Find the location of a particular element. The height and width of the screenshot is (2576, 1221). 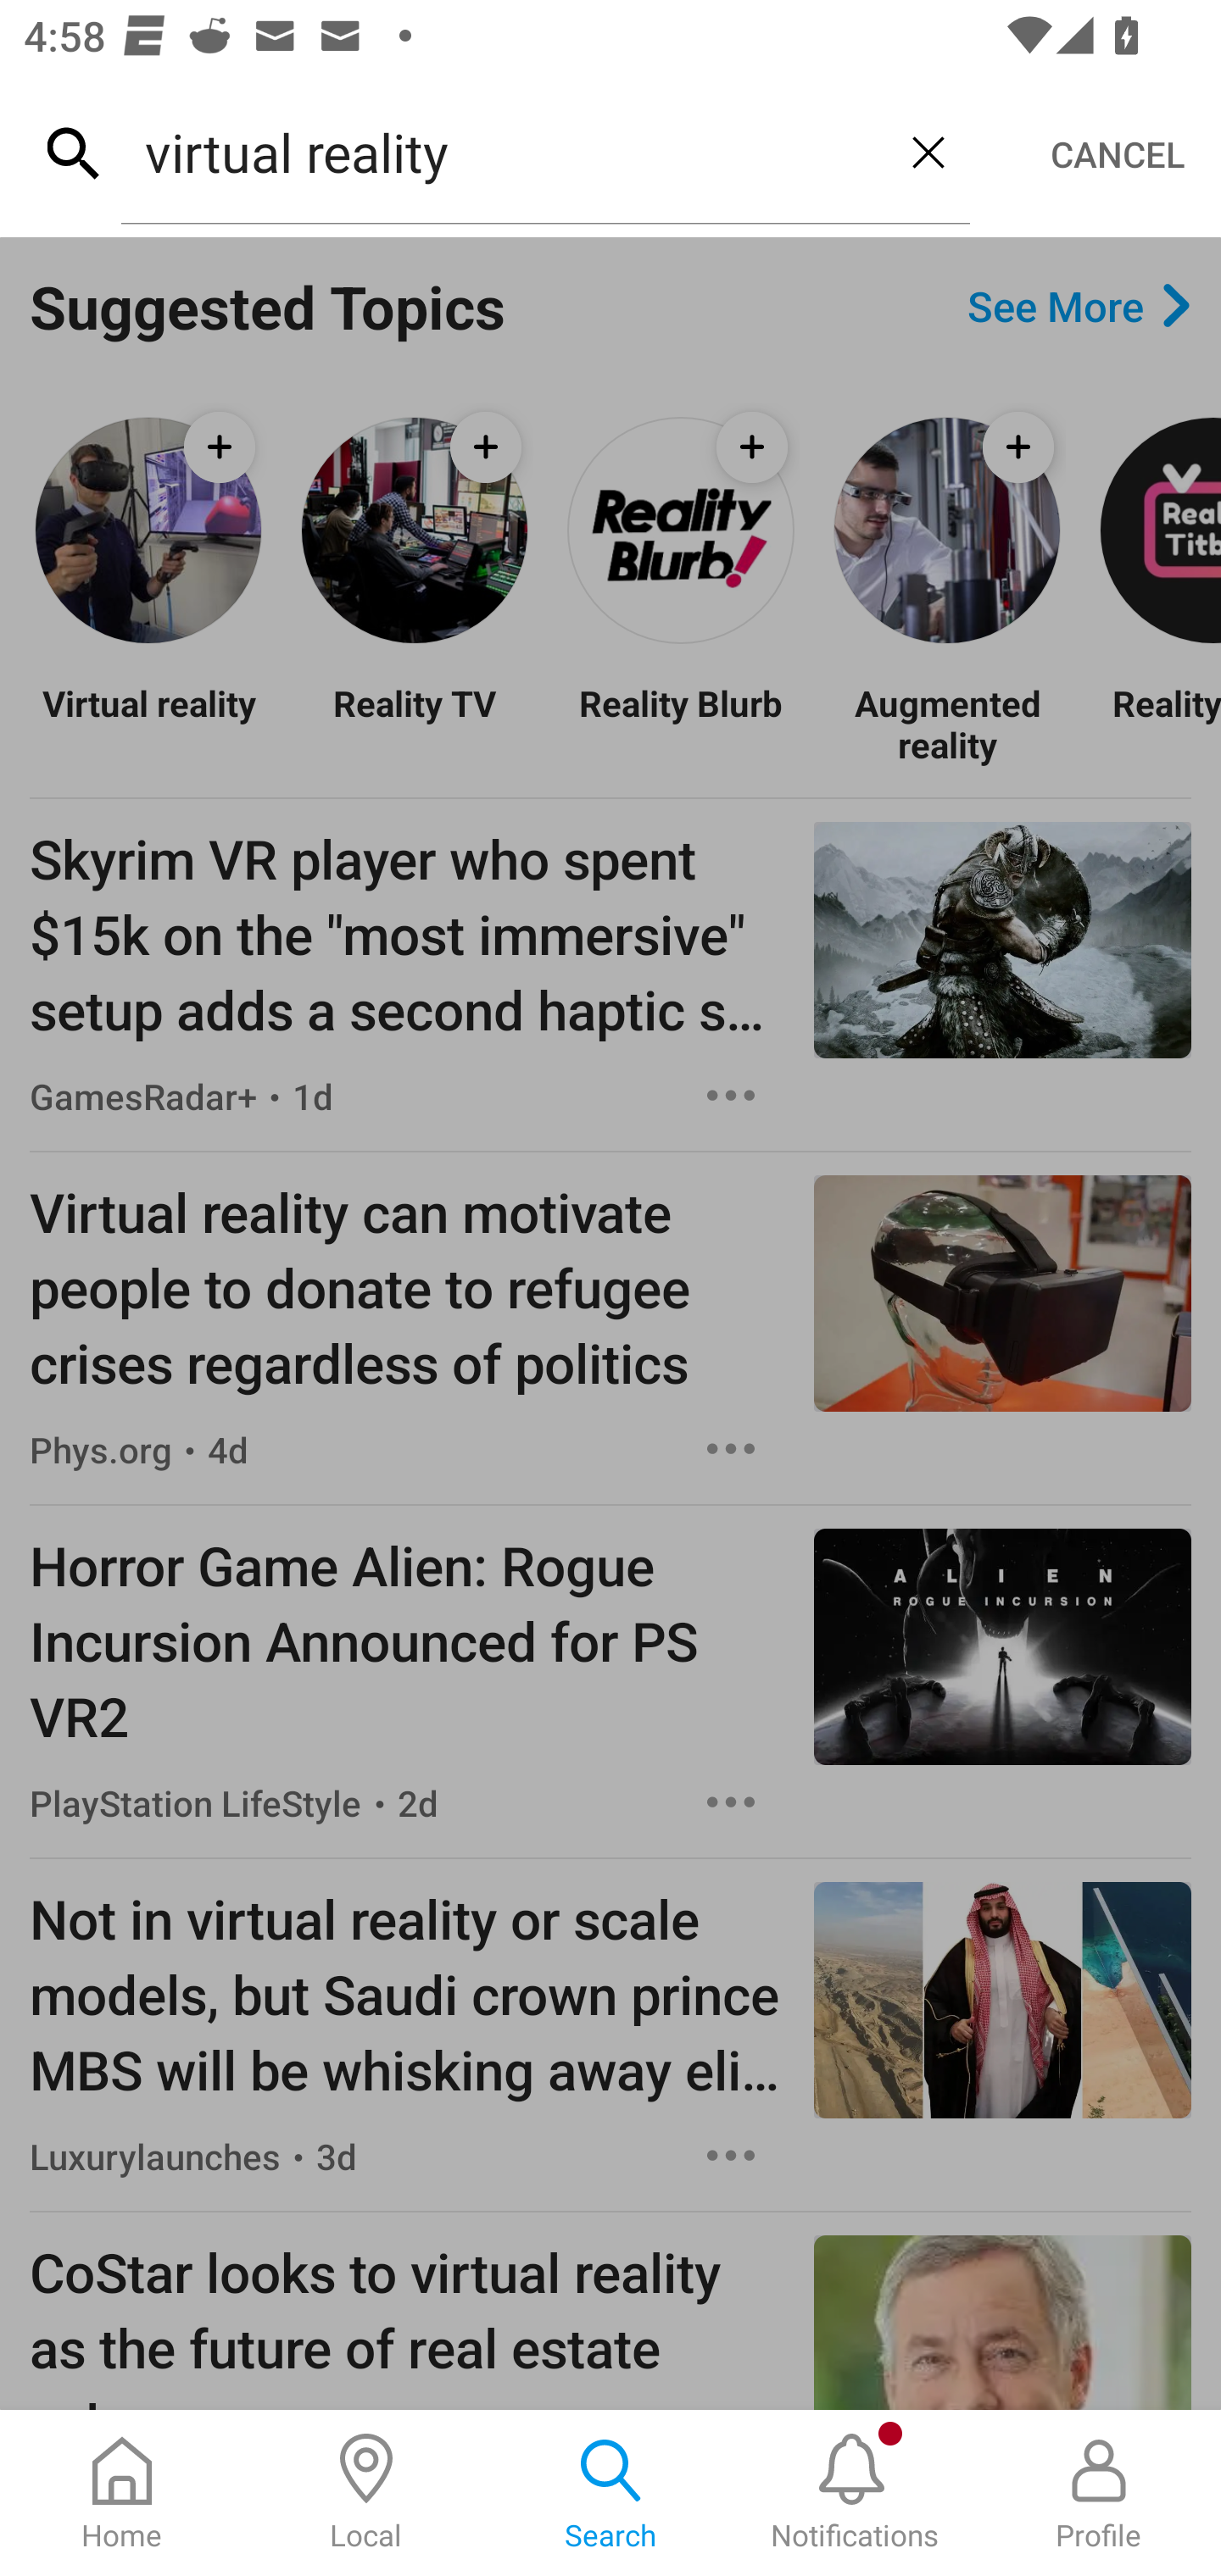

See More is located at coordinates (1079, 307).